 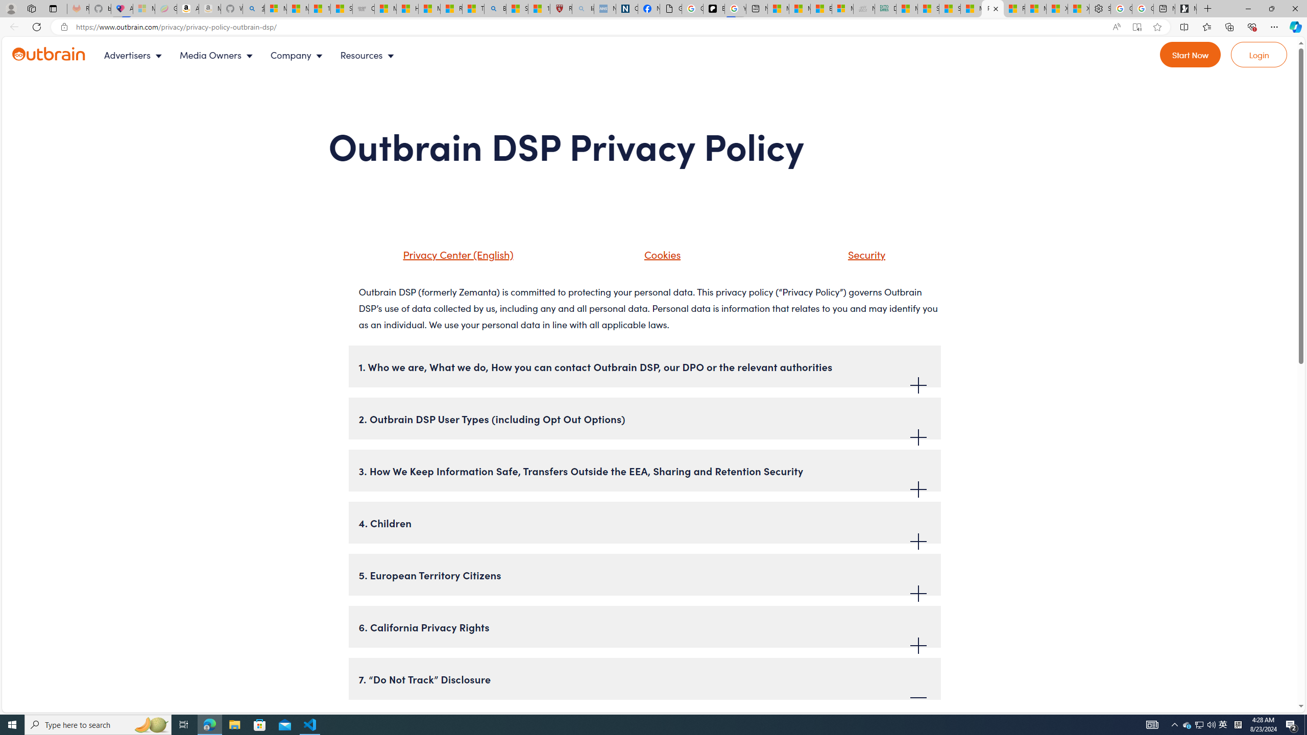 I want to click on Outbrain logo - link to homepage, so click(x=49, y=54).